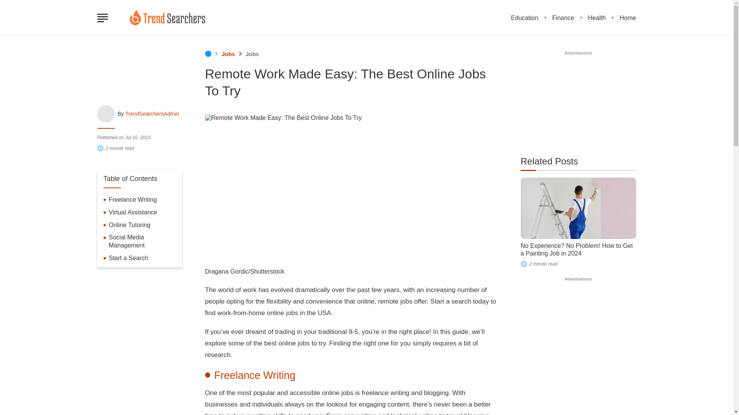  Describe the element at coordinates (524, 18) in the screenshot. I see `Education` at that location.